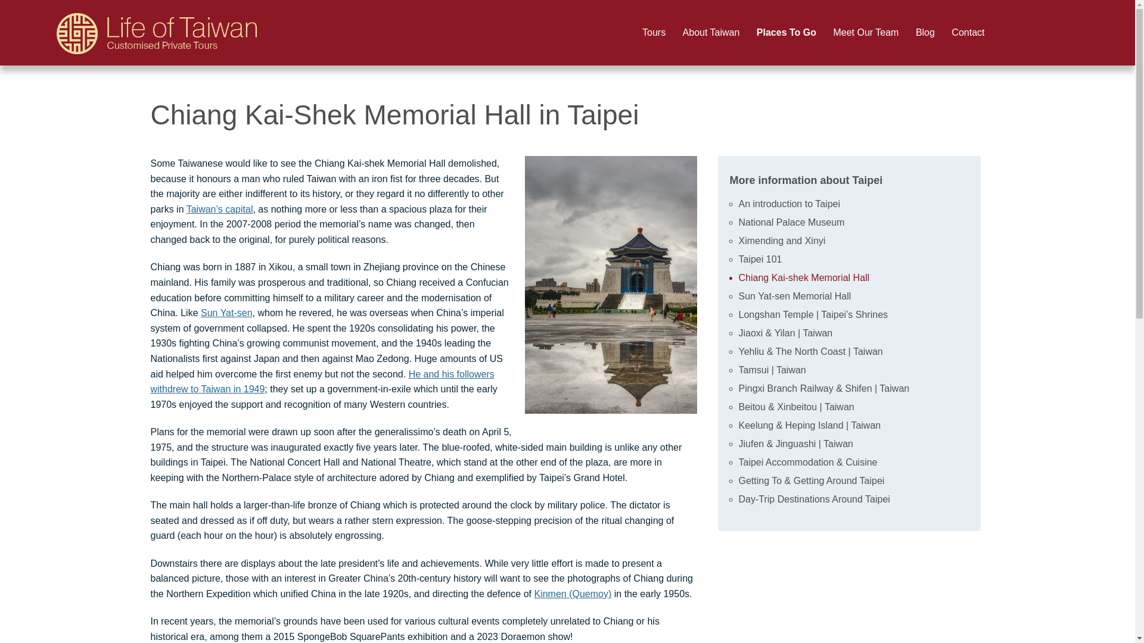  I want to click on Taipei 101, so click(760, 258).